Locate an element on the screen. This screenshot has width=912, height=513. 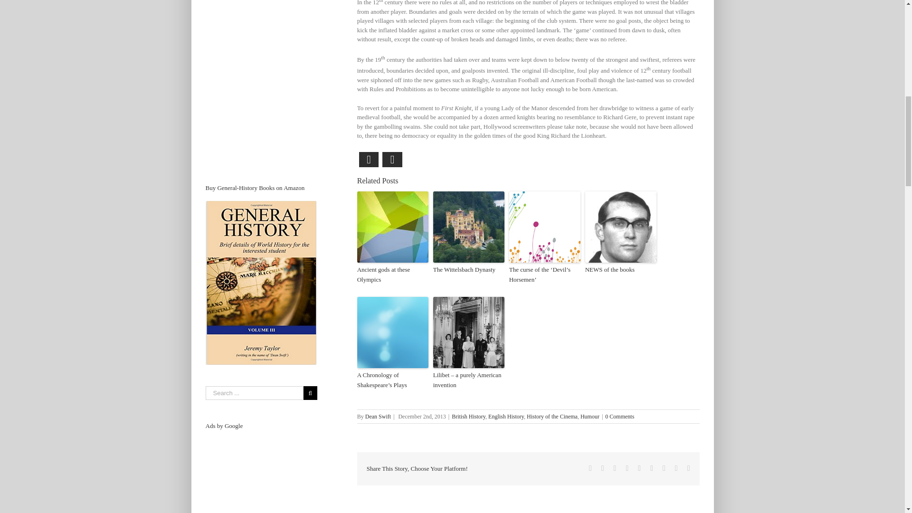
Share this article on Facebook is located at coordinates (369, 160).